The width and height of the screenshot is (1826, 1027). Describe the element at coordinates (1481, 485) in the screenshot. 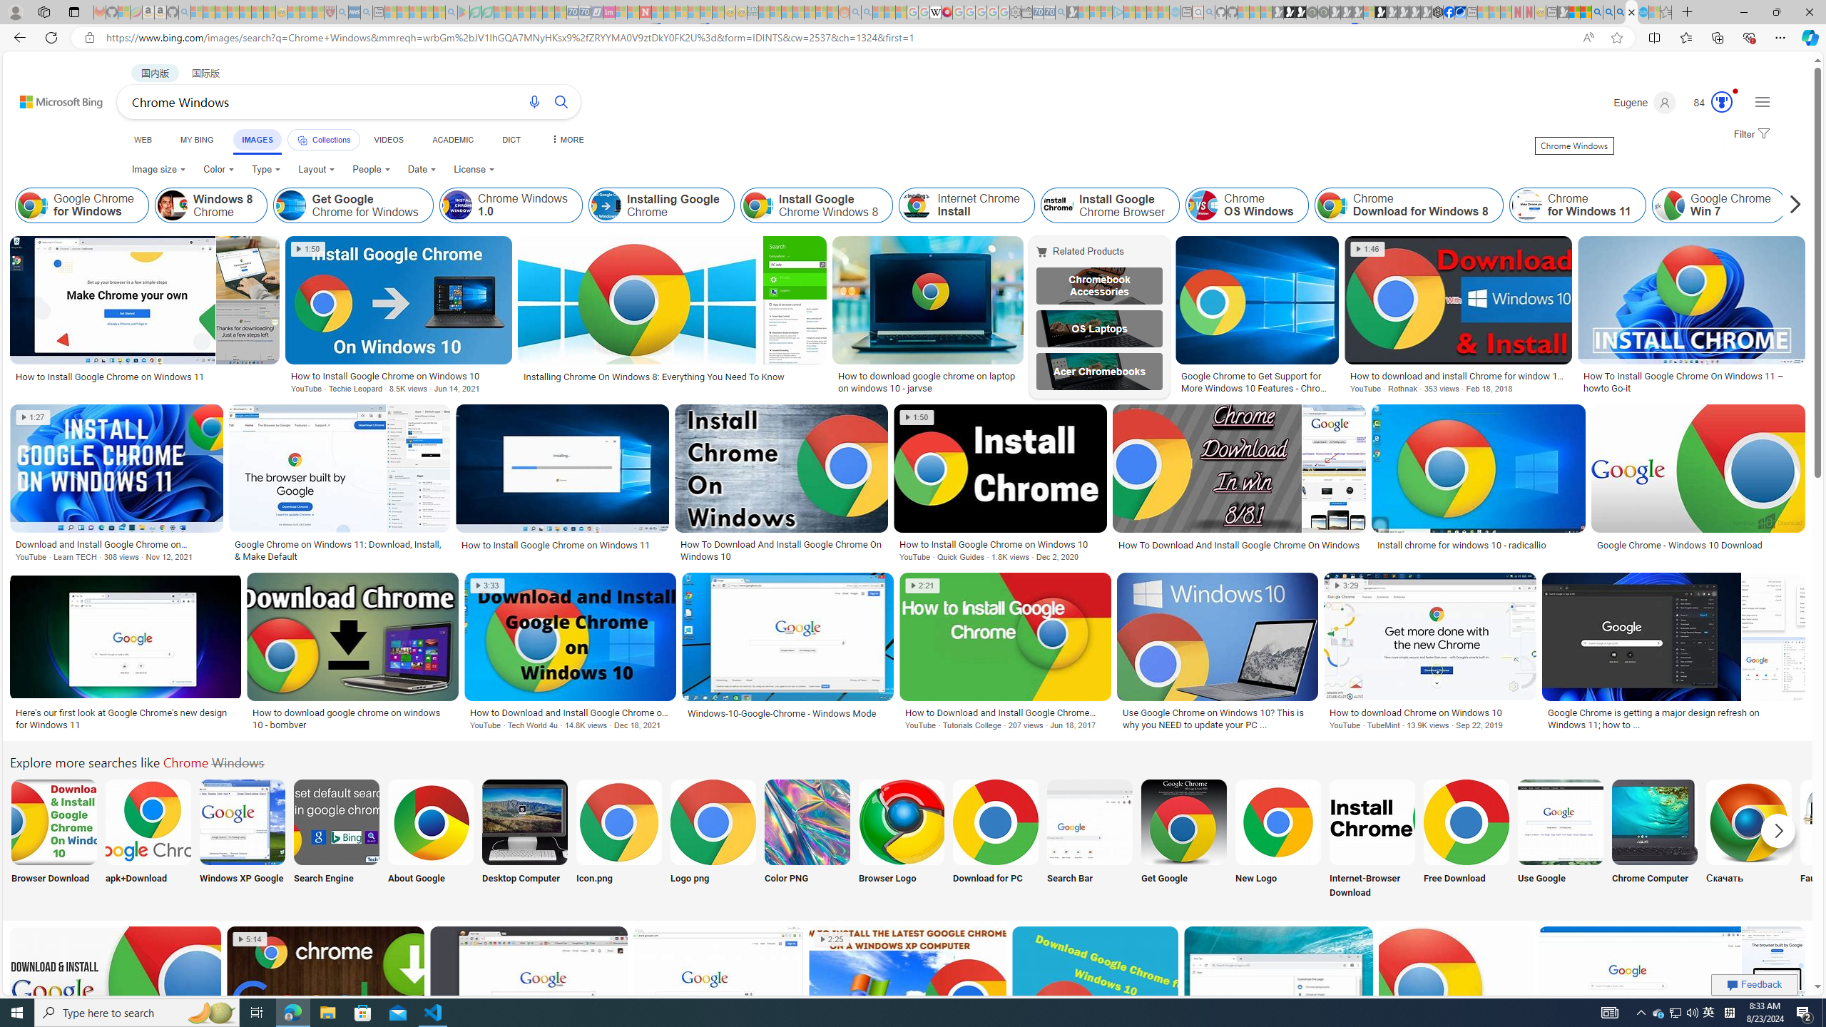

I see `Install chrome for windows 10 - radicallioSave` at that location.